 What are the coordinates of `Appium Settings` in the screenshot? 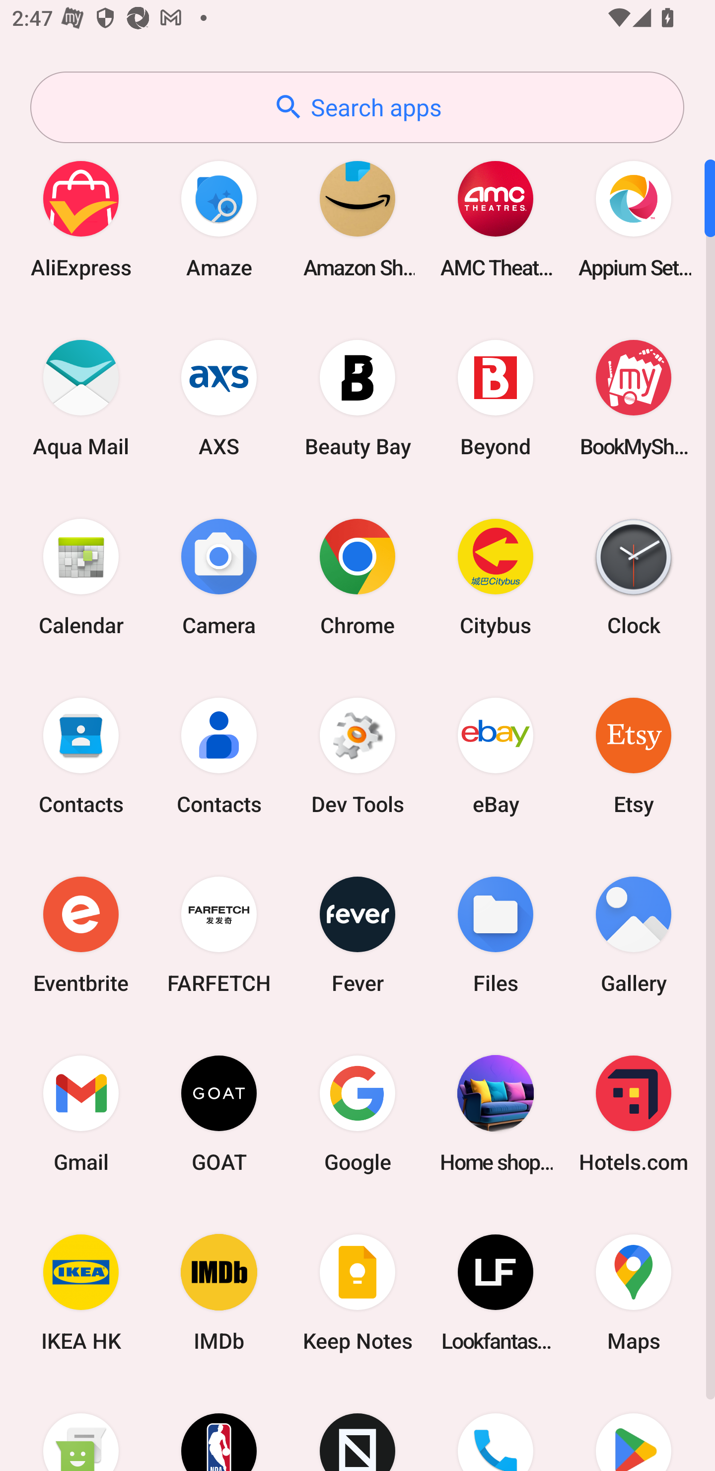 It's located at (634, 219).